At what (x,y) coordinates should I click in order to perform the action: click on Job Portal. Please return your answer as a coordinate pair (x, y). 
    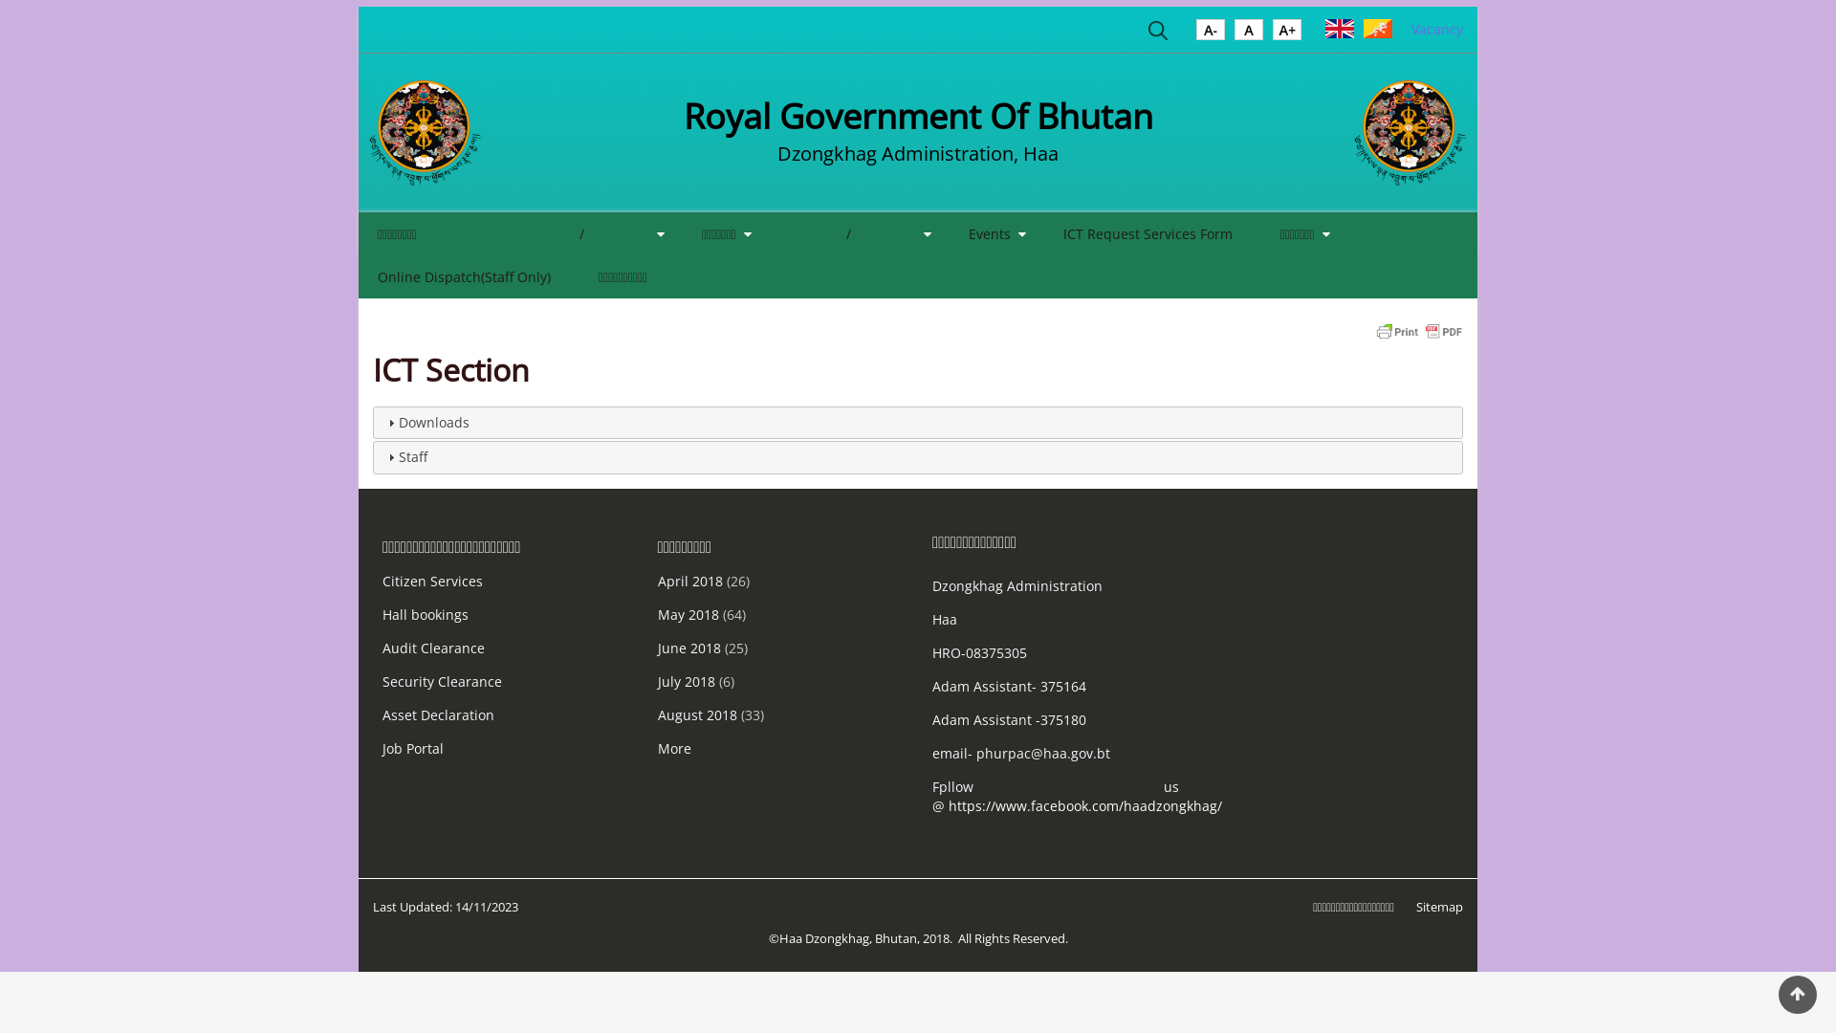
    Looking at the image, I should click on (413, 748).